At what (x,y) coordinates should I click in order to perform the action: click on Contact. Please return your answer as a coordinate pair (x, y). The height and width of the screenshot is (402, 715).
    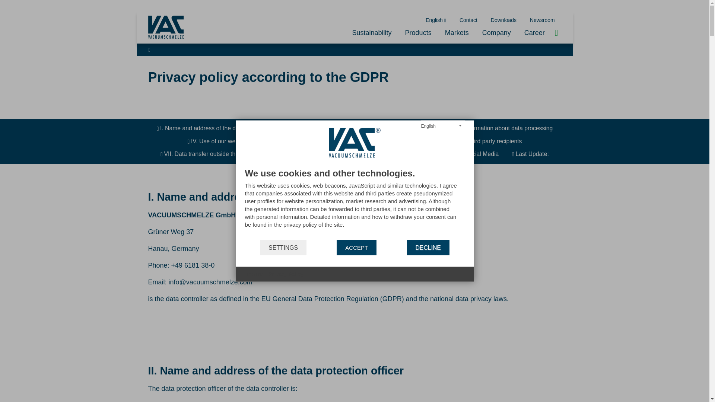
    Looking at the image, I should click on (468, 20).